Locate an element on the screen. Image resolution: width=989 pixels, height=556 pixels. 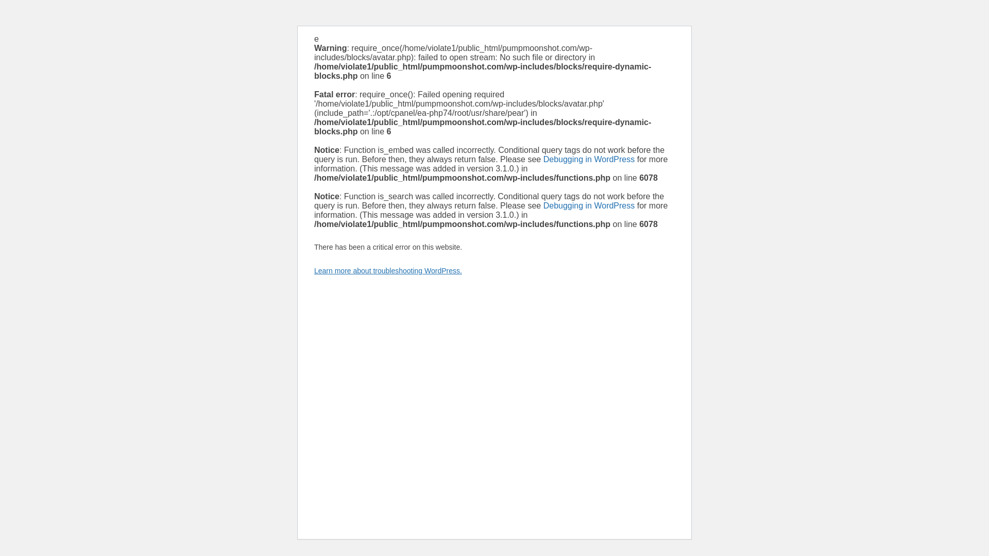
Debugging in WordPress is located at coordinates (589, 205).